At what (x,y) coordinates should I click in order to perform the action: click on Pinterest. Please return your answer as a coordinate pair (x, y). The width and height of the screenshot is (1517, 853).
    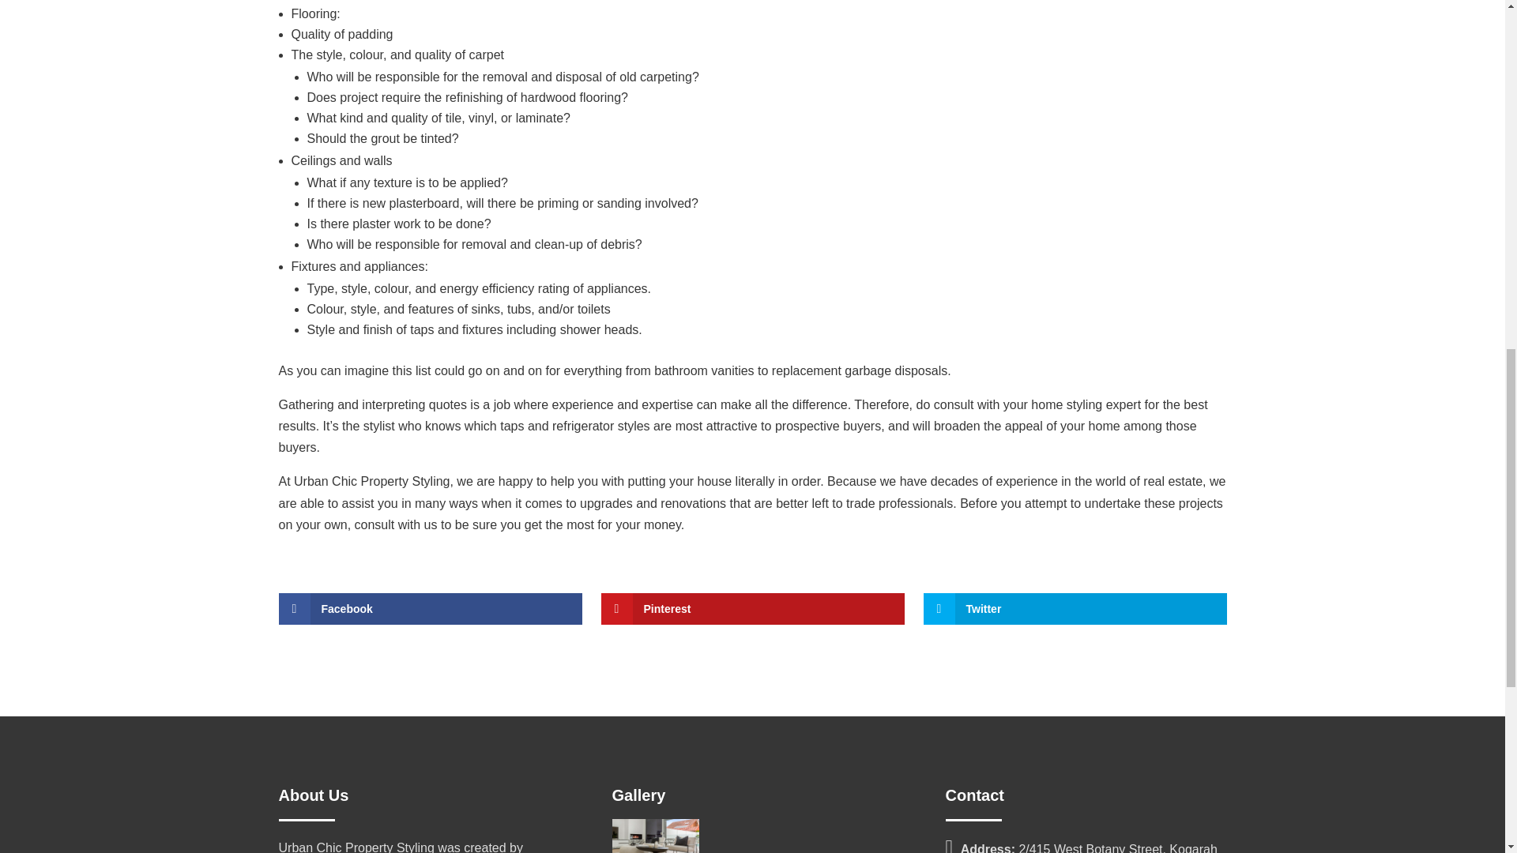
    Looking at the image, I should click on (752, 608).